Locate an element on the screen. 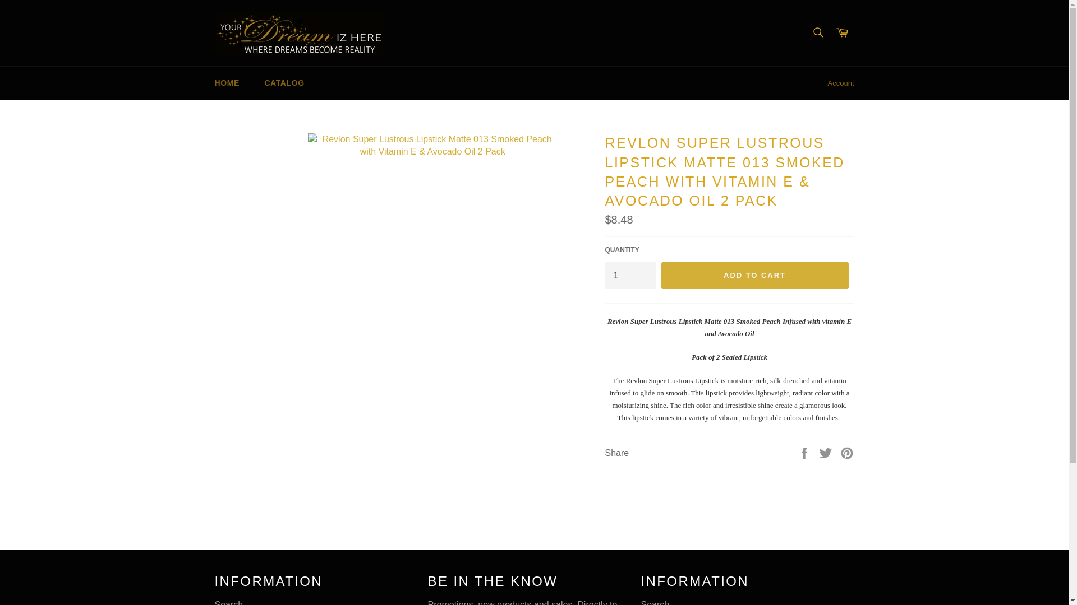 Image resolution: width=1077 pixels, height=605 pixels. Tweet on Twitter is located at coordinates (827, 453).